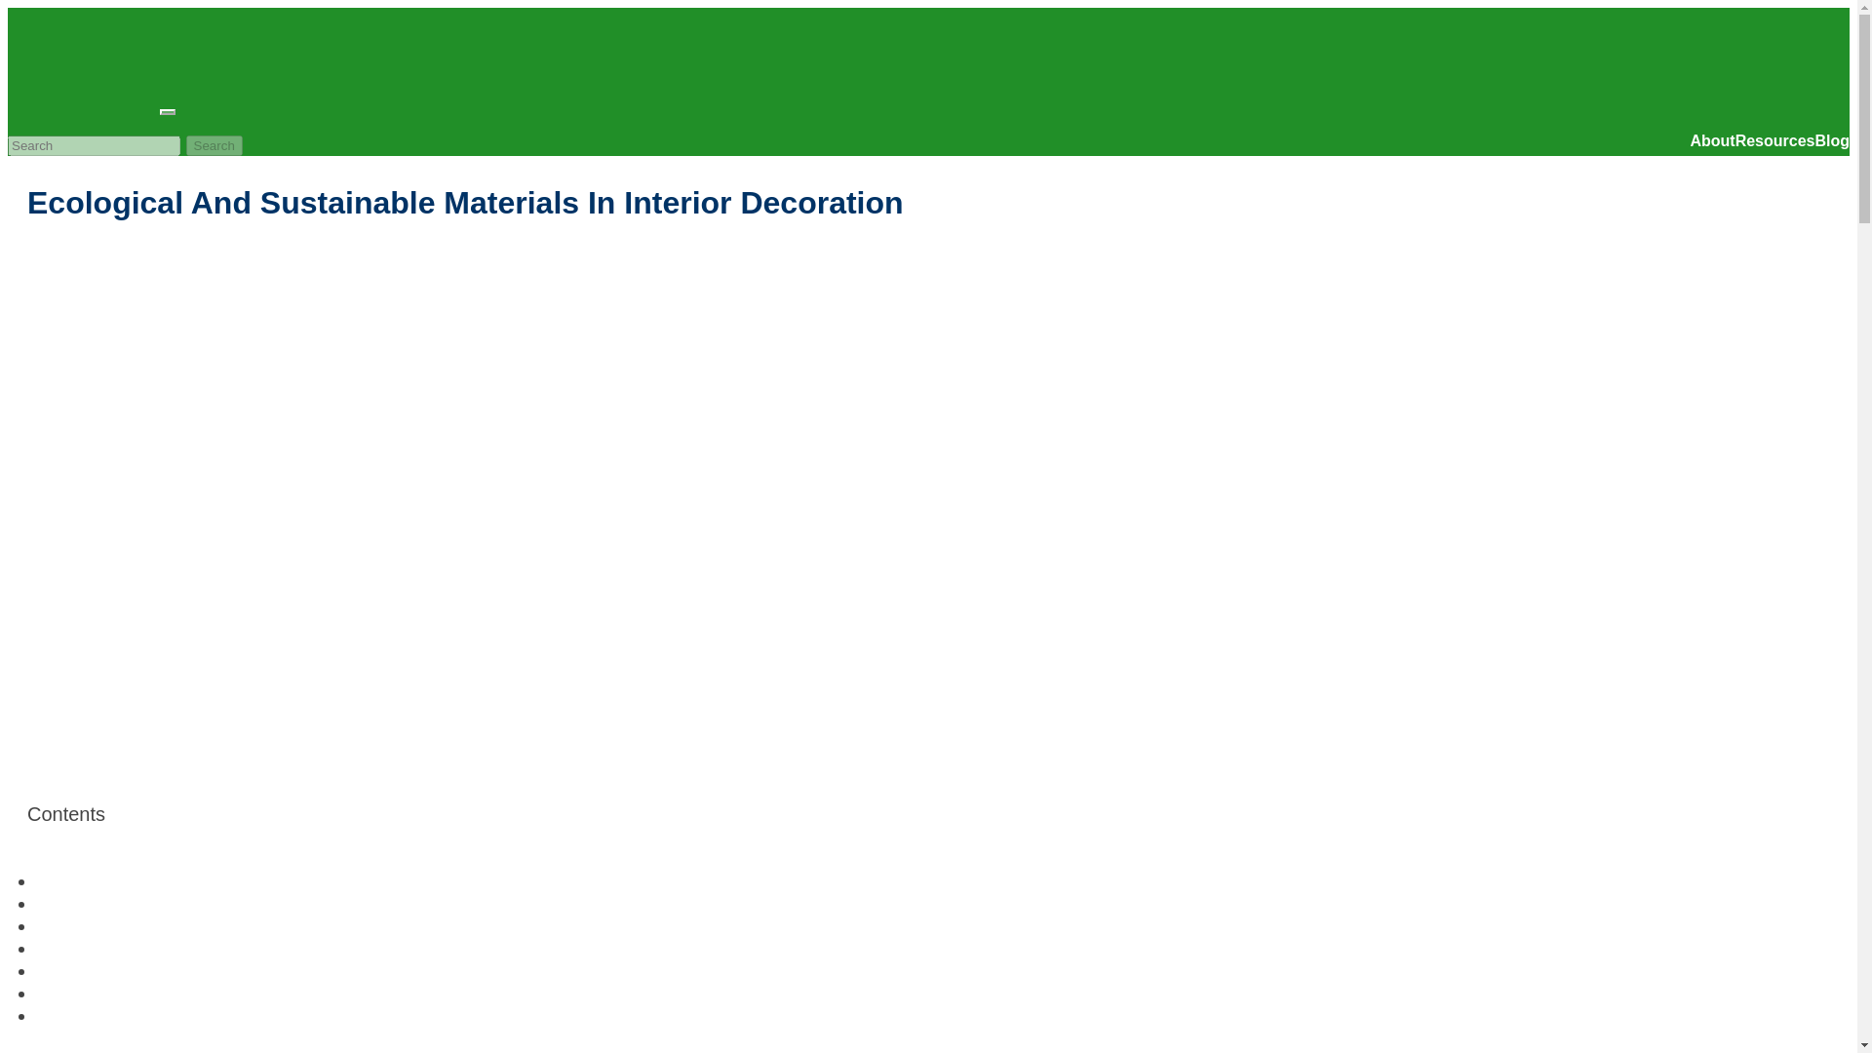  What do you see at coordinates (1774, 140) in the screenshot?
I see `Resources` at bounding box center [1774, 140].